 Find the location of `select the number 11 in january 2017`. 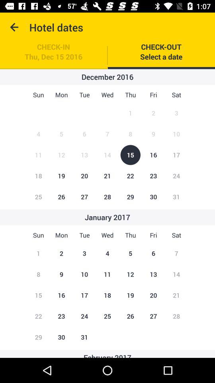

select the number 11 in january 2017 is located at coordinates (107, 274).